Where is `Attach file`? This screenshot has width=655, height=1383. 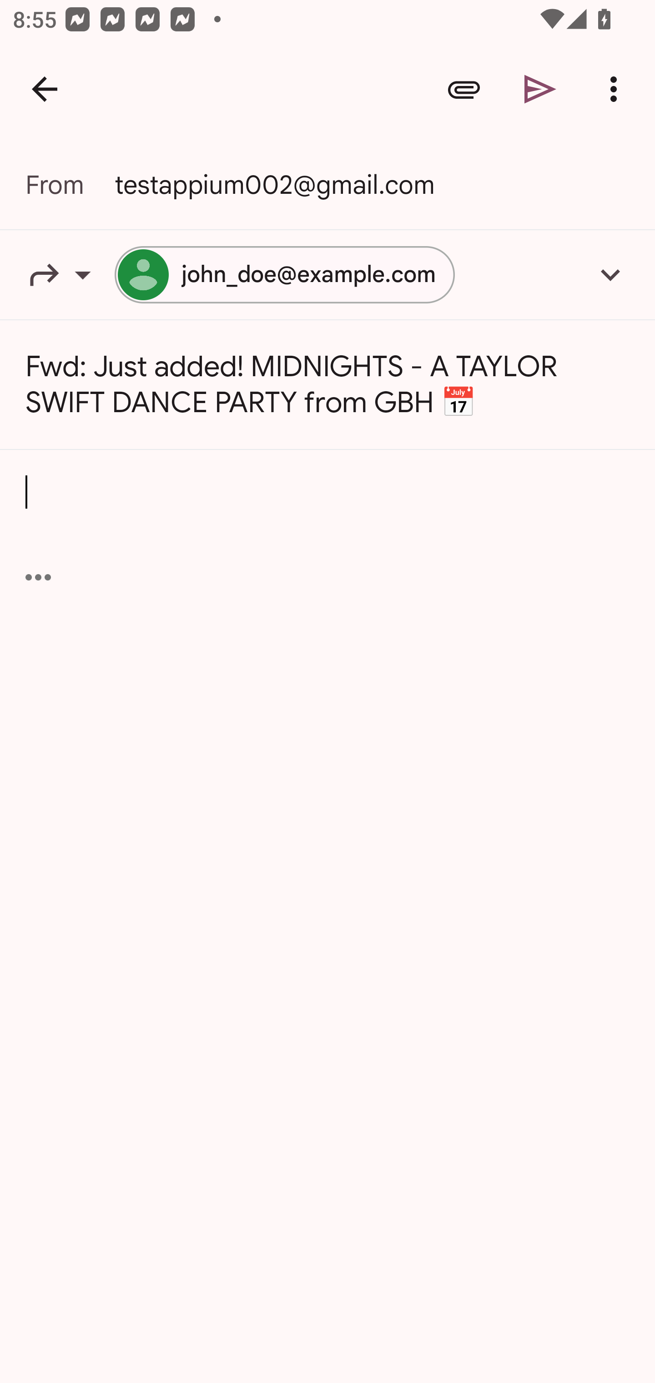
Attach file is located at coordinates (464, 89).